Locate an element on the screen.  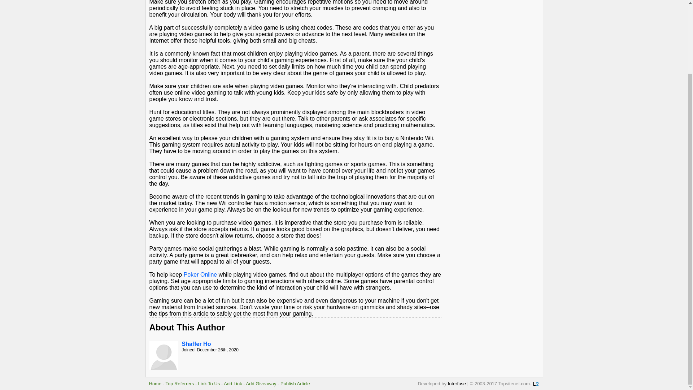
Add Giveaway is located at coordinates (261, 383).